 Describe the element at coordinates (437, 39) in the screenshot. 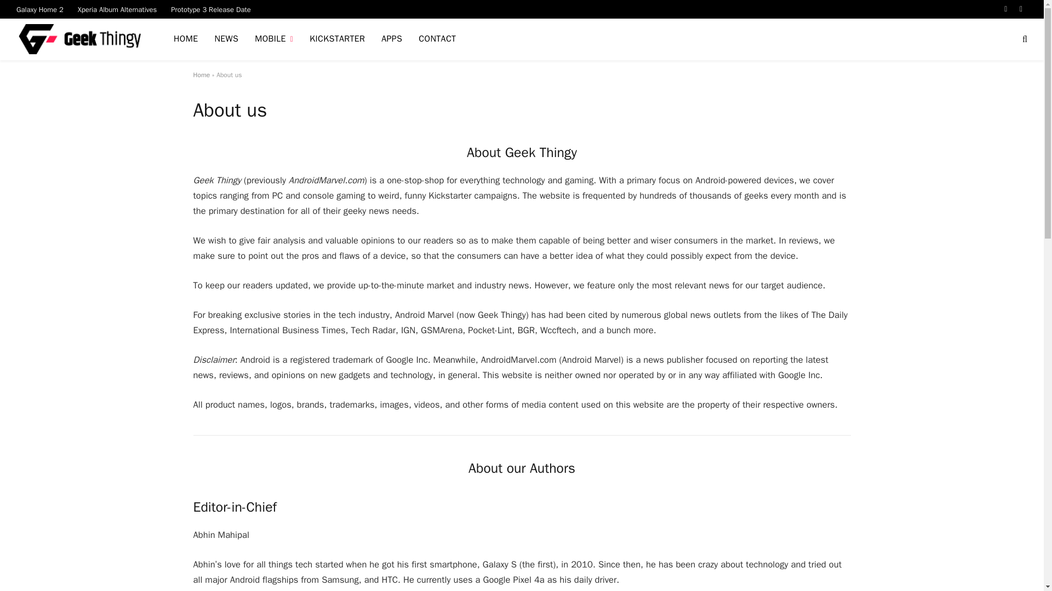

I see `CONTACT` at that location.